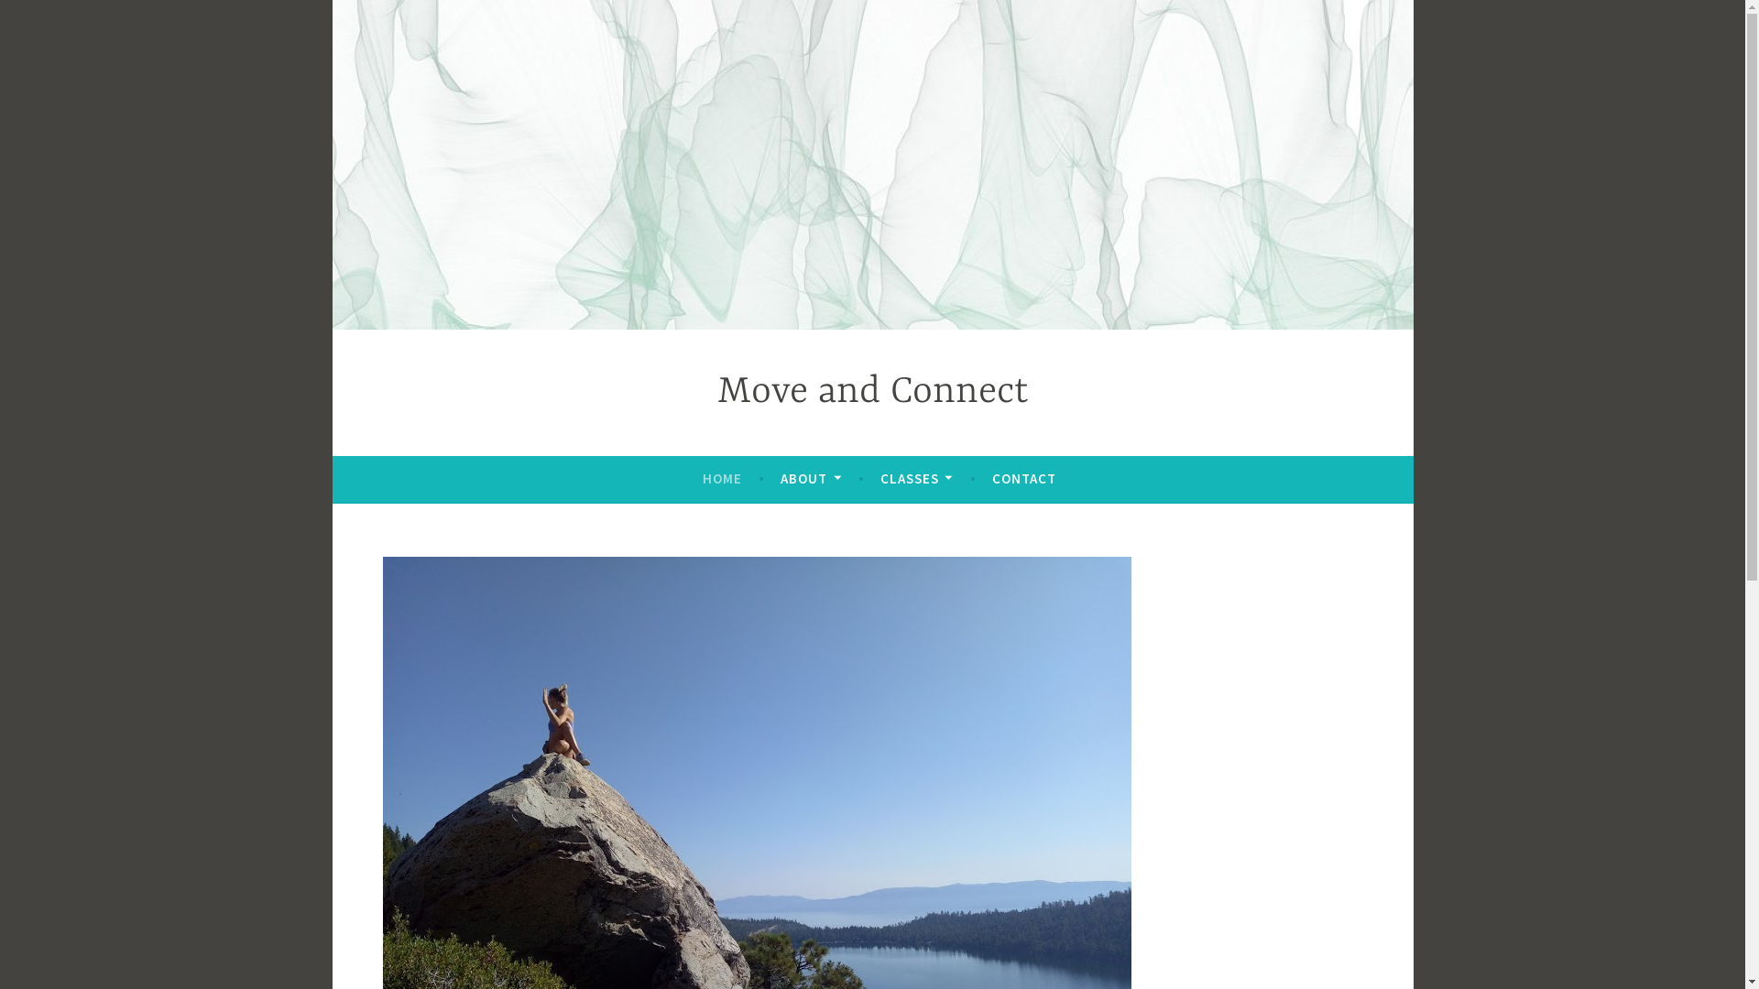 This screenshot has width=1759, height=989. What do you see at coordinates (722, 479) in the screenshot?
I see `HOME` at bounding box center [722, 479].